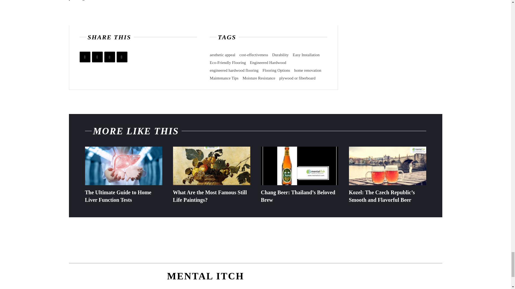 The height and width of the screenshot is (289, 515). What do you see at coordinates (109, 57) in the screenshot?
I see `Pinterest` at bounding box center [109, 57].